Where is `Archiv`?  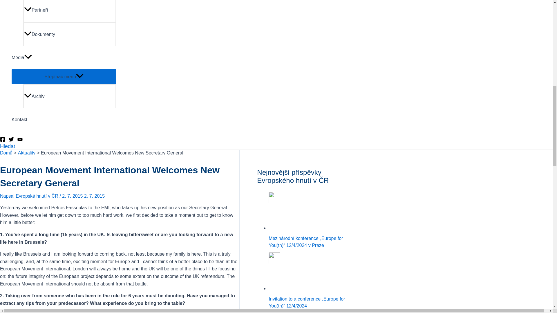
Archiv is located at coordinates (70, 96).